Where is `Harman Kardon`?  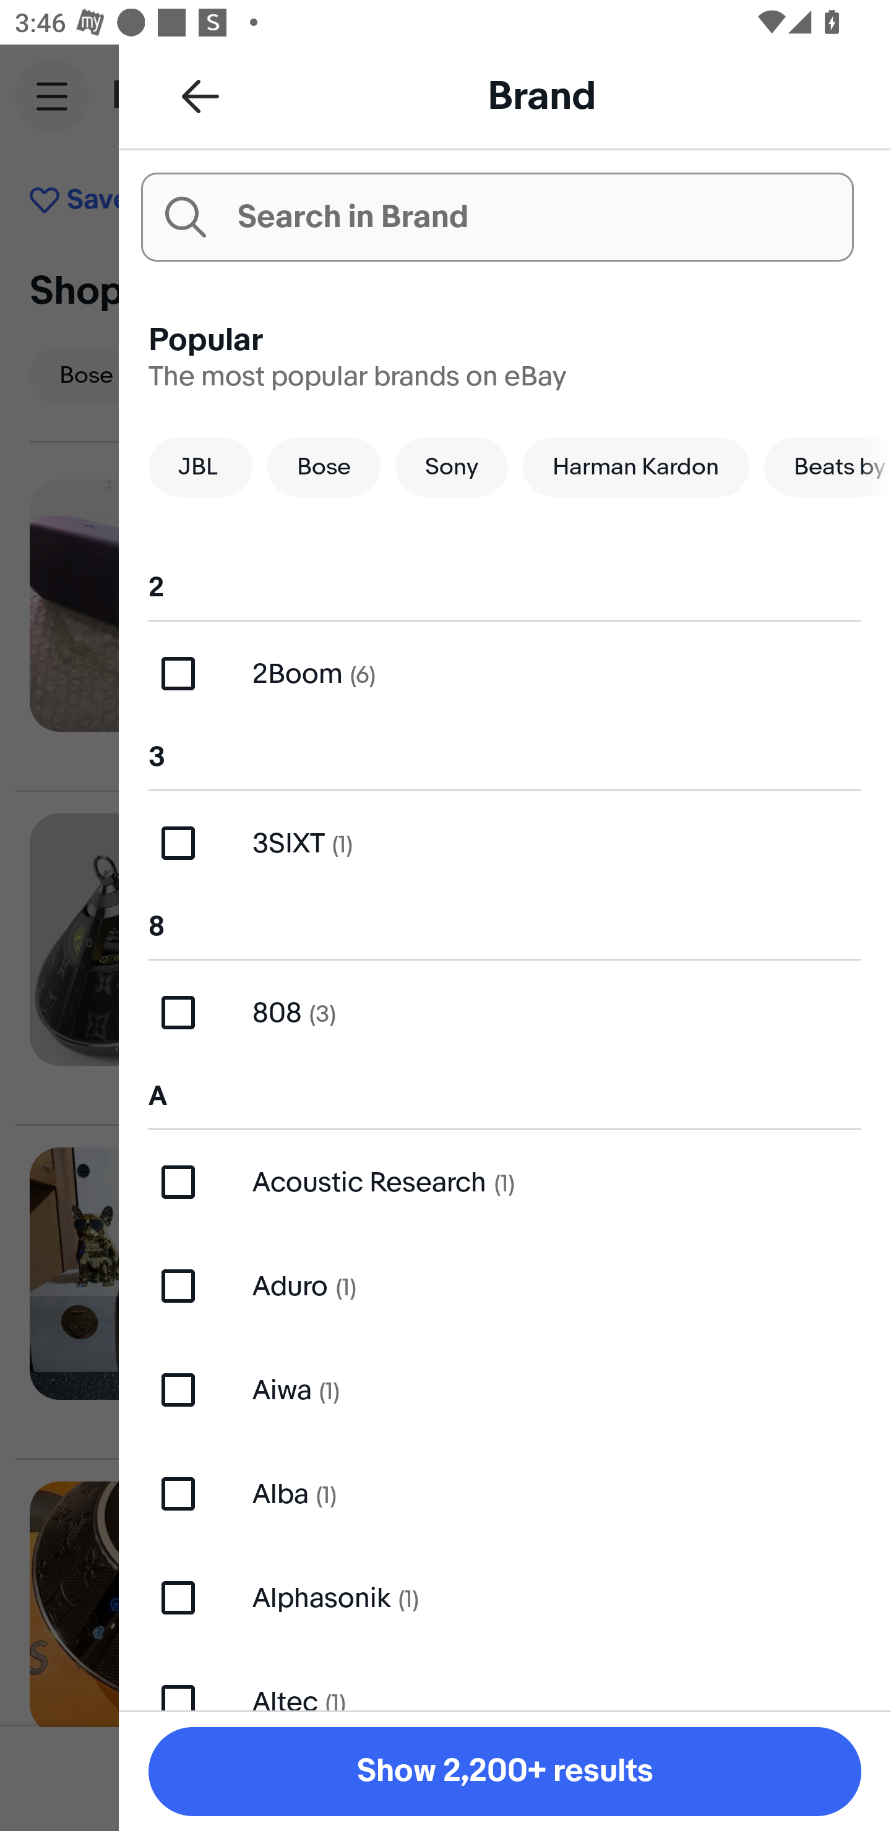 Harman Kardon is located at coordinates (636, 466).